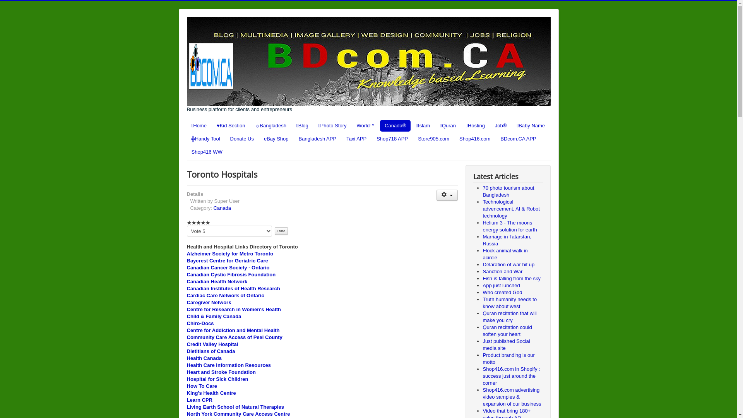  I want to click on Shop416.com in Shopify : success just around the corner, so click(512, 376).